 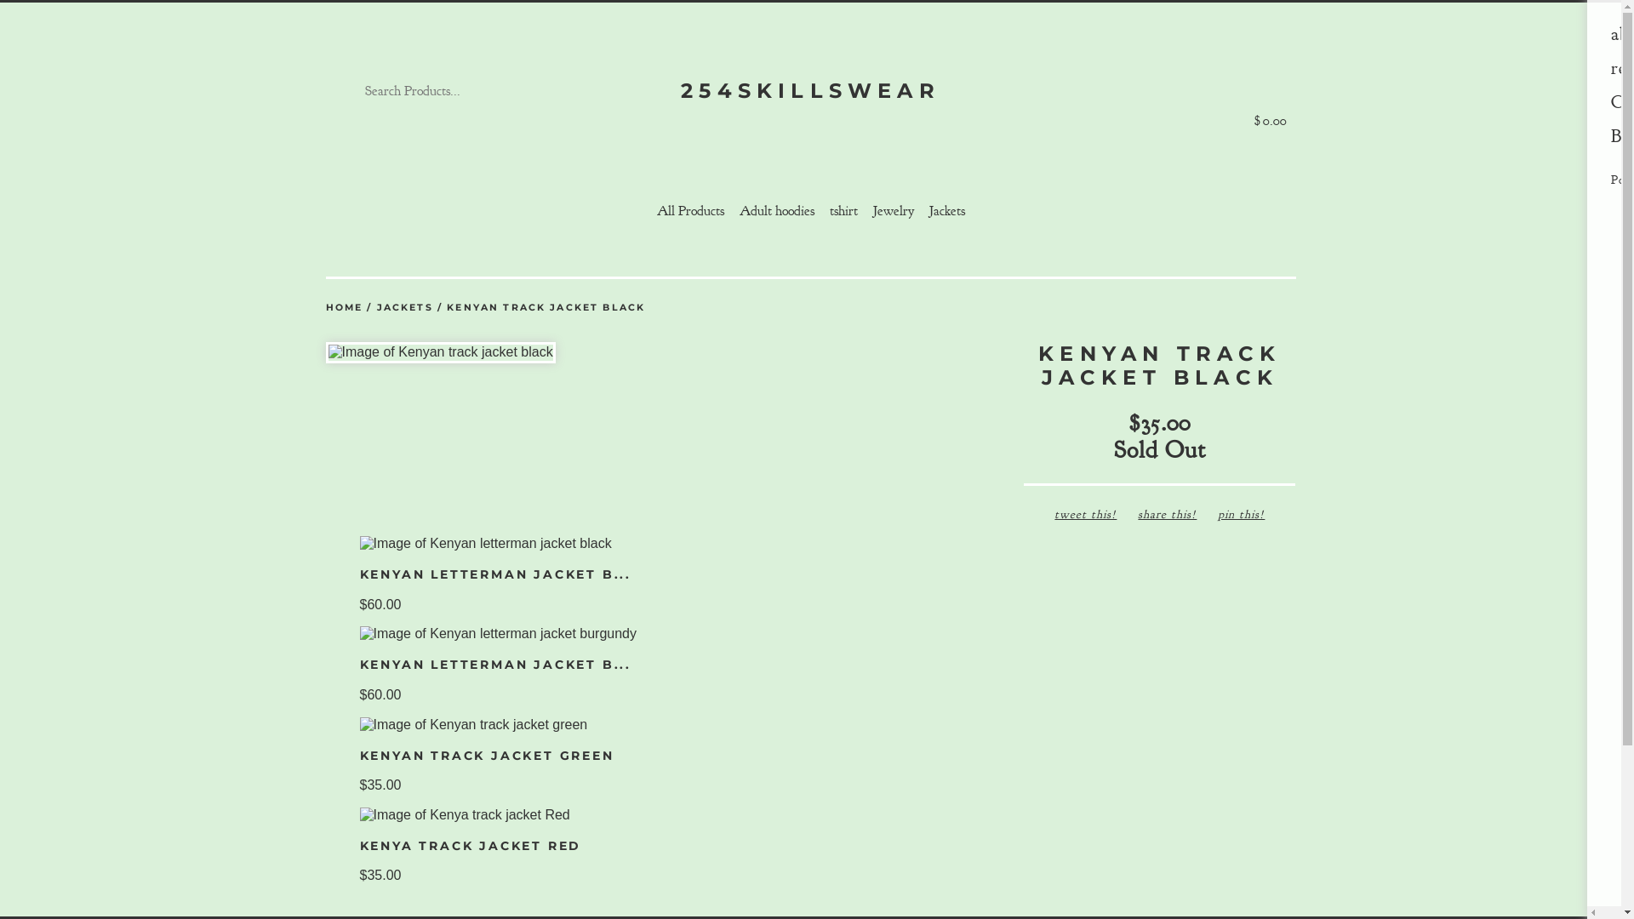 What do you see at coordinates (843, 211) in the screenshot?
I see `tshirt` at bounding box center [843, 211].